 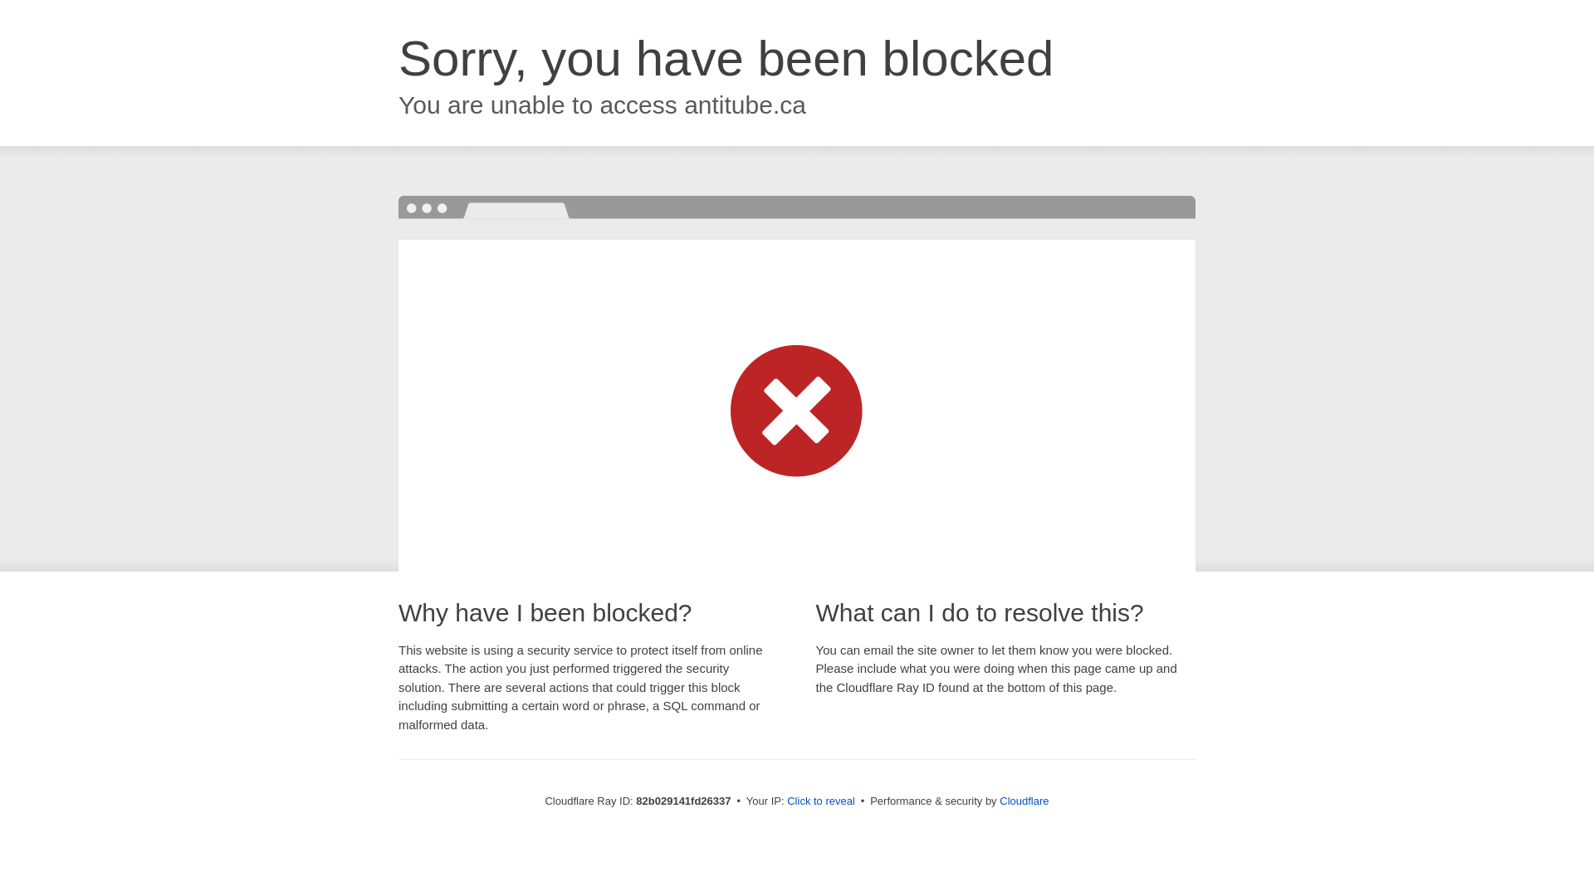 What do you see at coordinates (821, 801) in the screenshot?
I see `Click to reveal` at bounding box center [821, 801].